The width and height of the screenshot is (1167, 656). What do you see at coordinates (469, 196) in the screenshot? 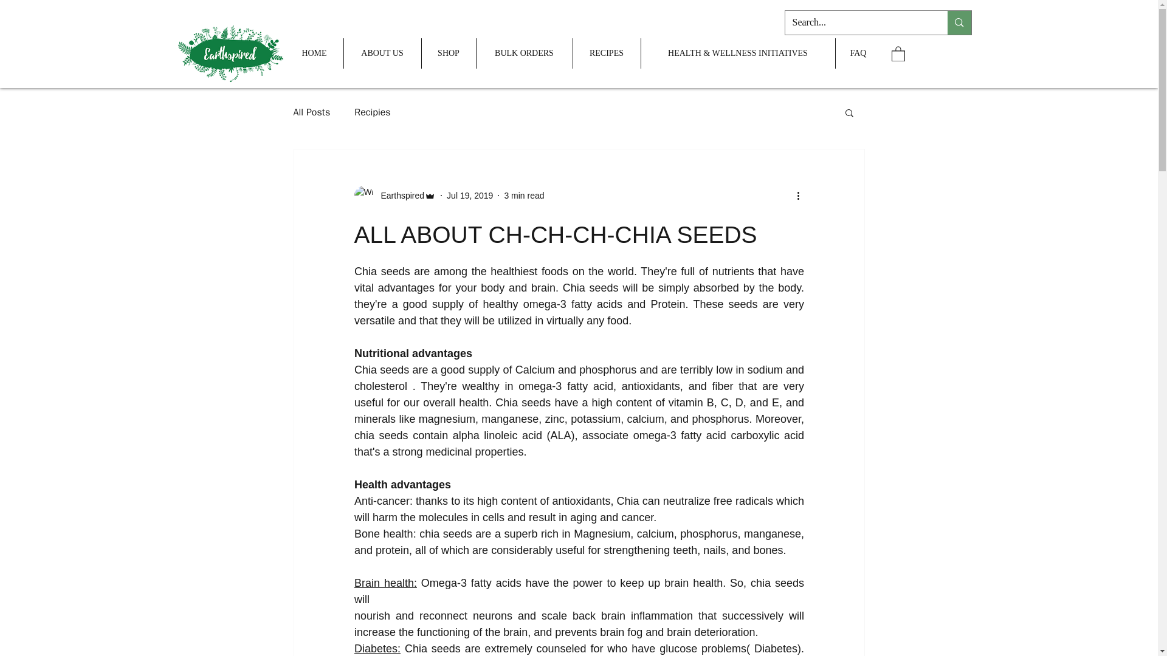
I see `Jul 19, 2019` at bounding box center [469, 196].